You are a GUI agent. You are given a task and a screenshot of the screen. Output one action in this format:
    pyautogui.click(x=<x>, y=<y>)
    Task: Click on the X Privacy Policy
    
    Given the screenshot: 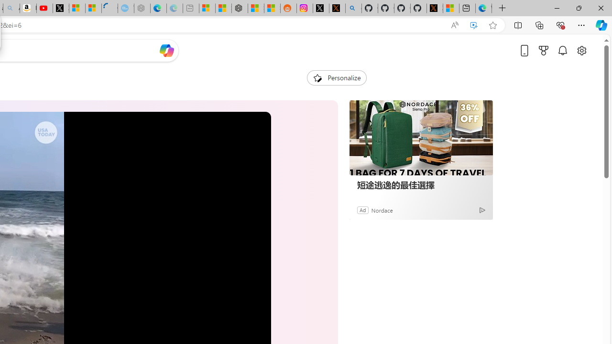 What is the action you would take?
    pyautogui.click(x=435, y=9)
    